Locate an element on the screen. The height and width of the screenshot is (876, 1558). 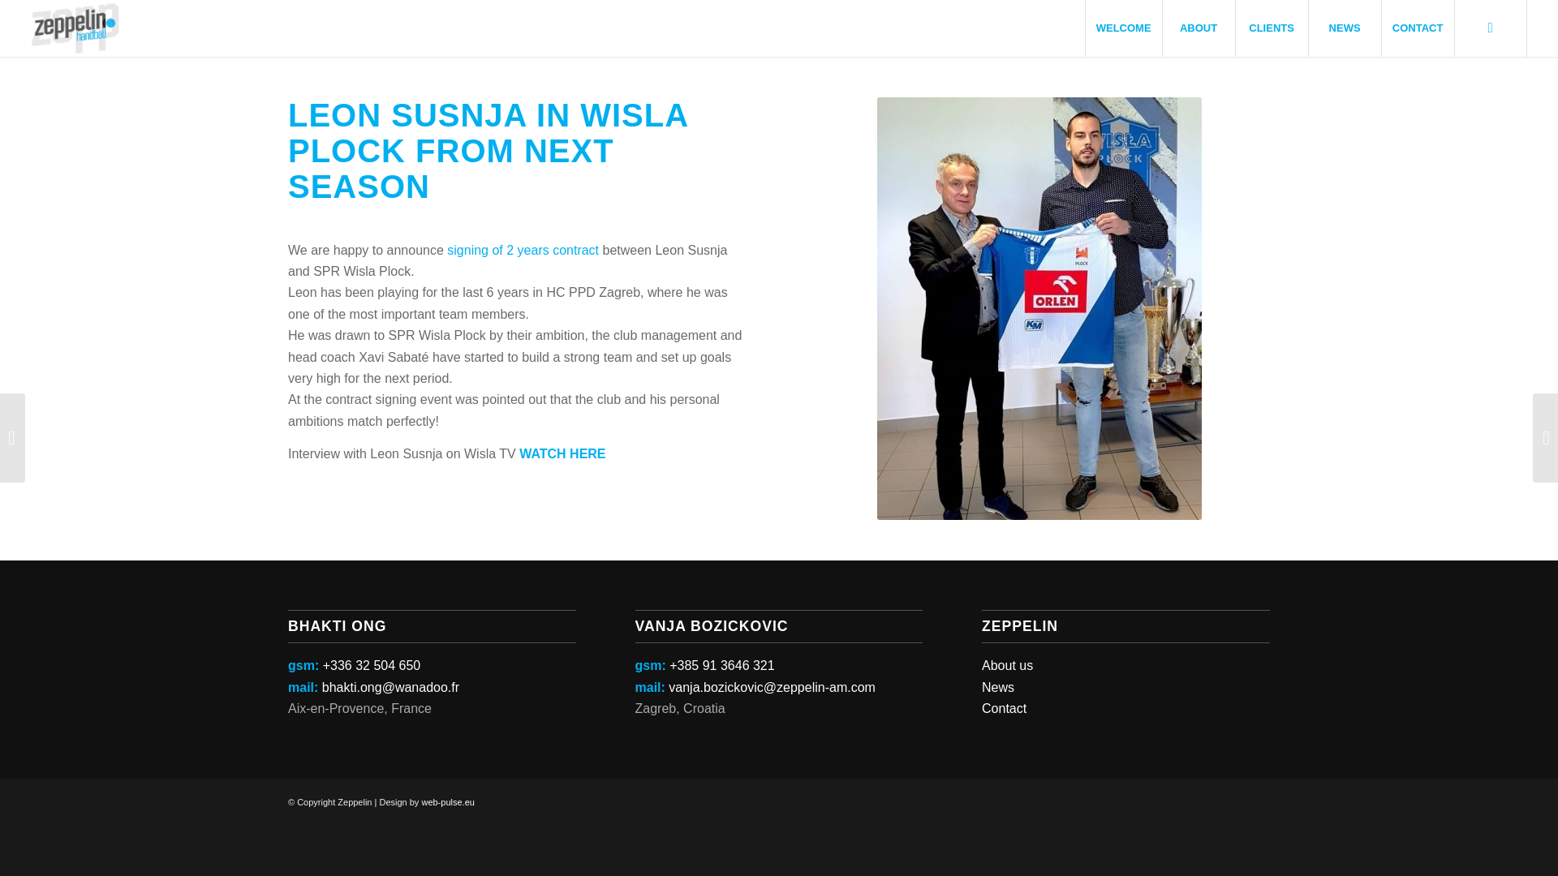
signing of 2 years contract is located at coordinates (523, 250).